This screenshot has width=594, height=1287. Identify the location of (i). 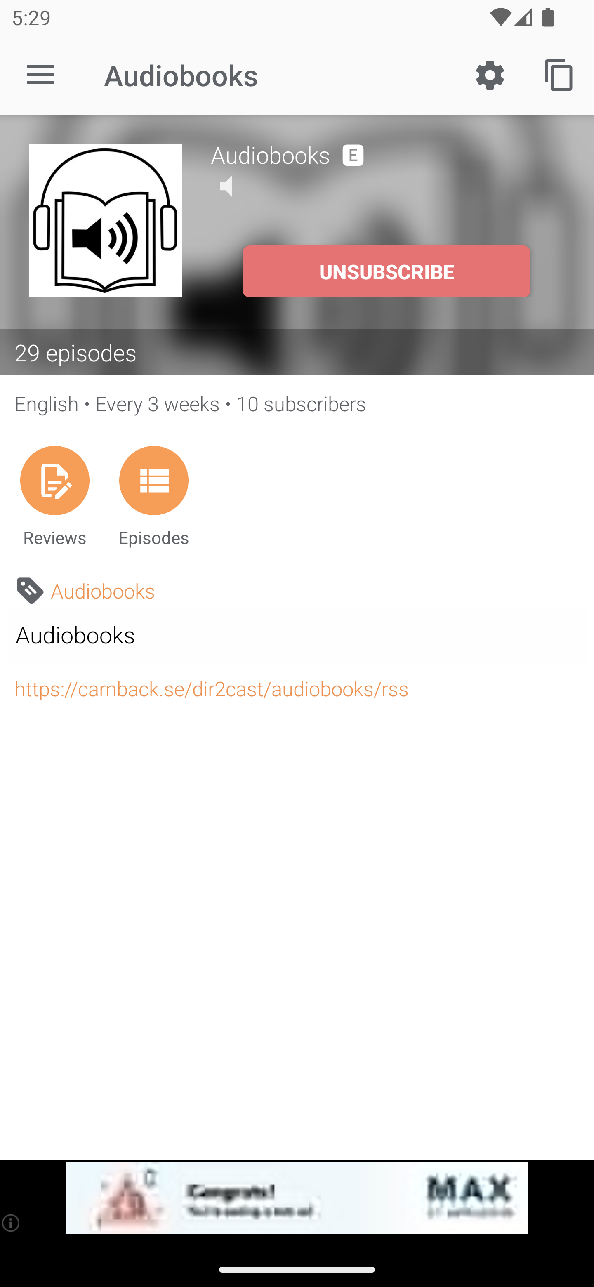
(12, 1223).